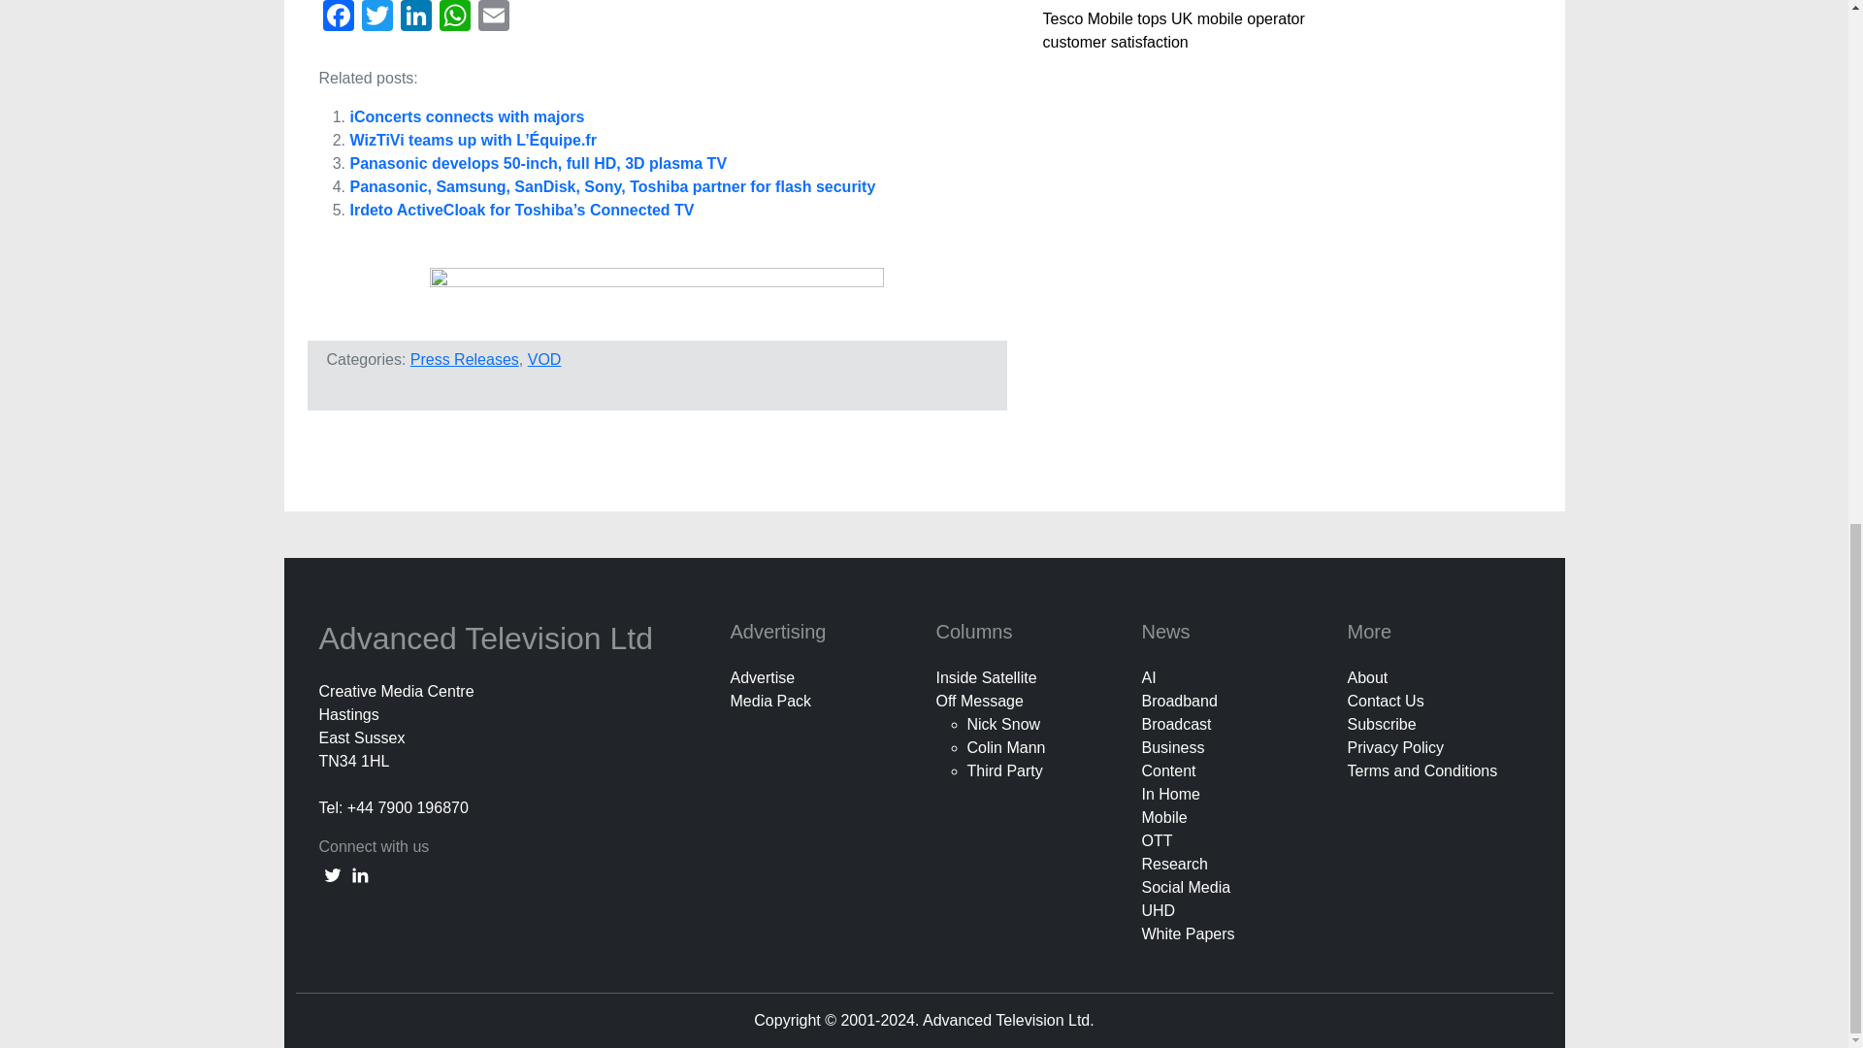 The height and width of the screenshot is (1048, 1863). What do you see at coordinates (338, 17) in the screenshot?
I see `Facebook` at bounding box center [338, 17].